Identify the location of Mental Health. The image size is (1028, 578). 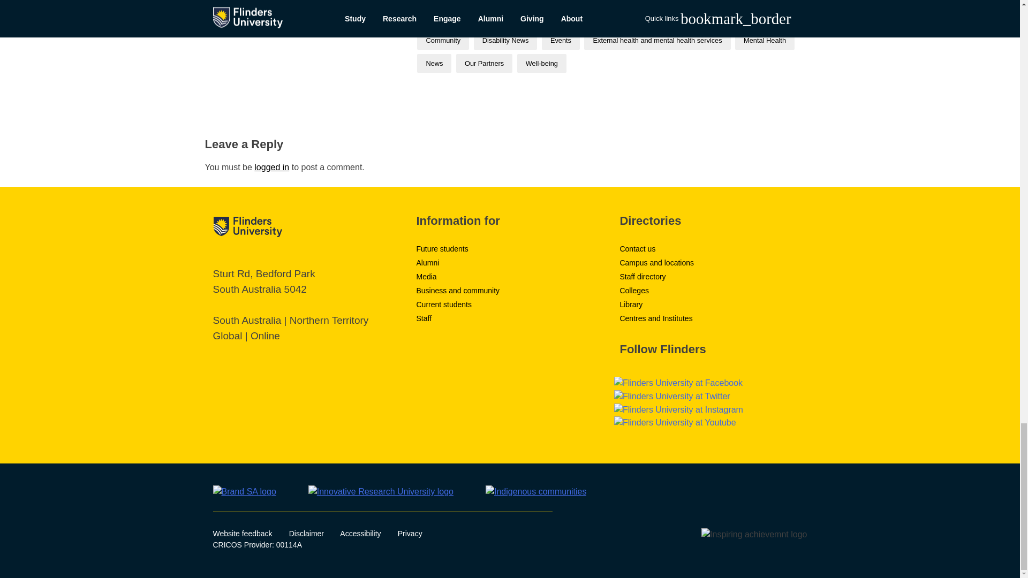
(765, 40).